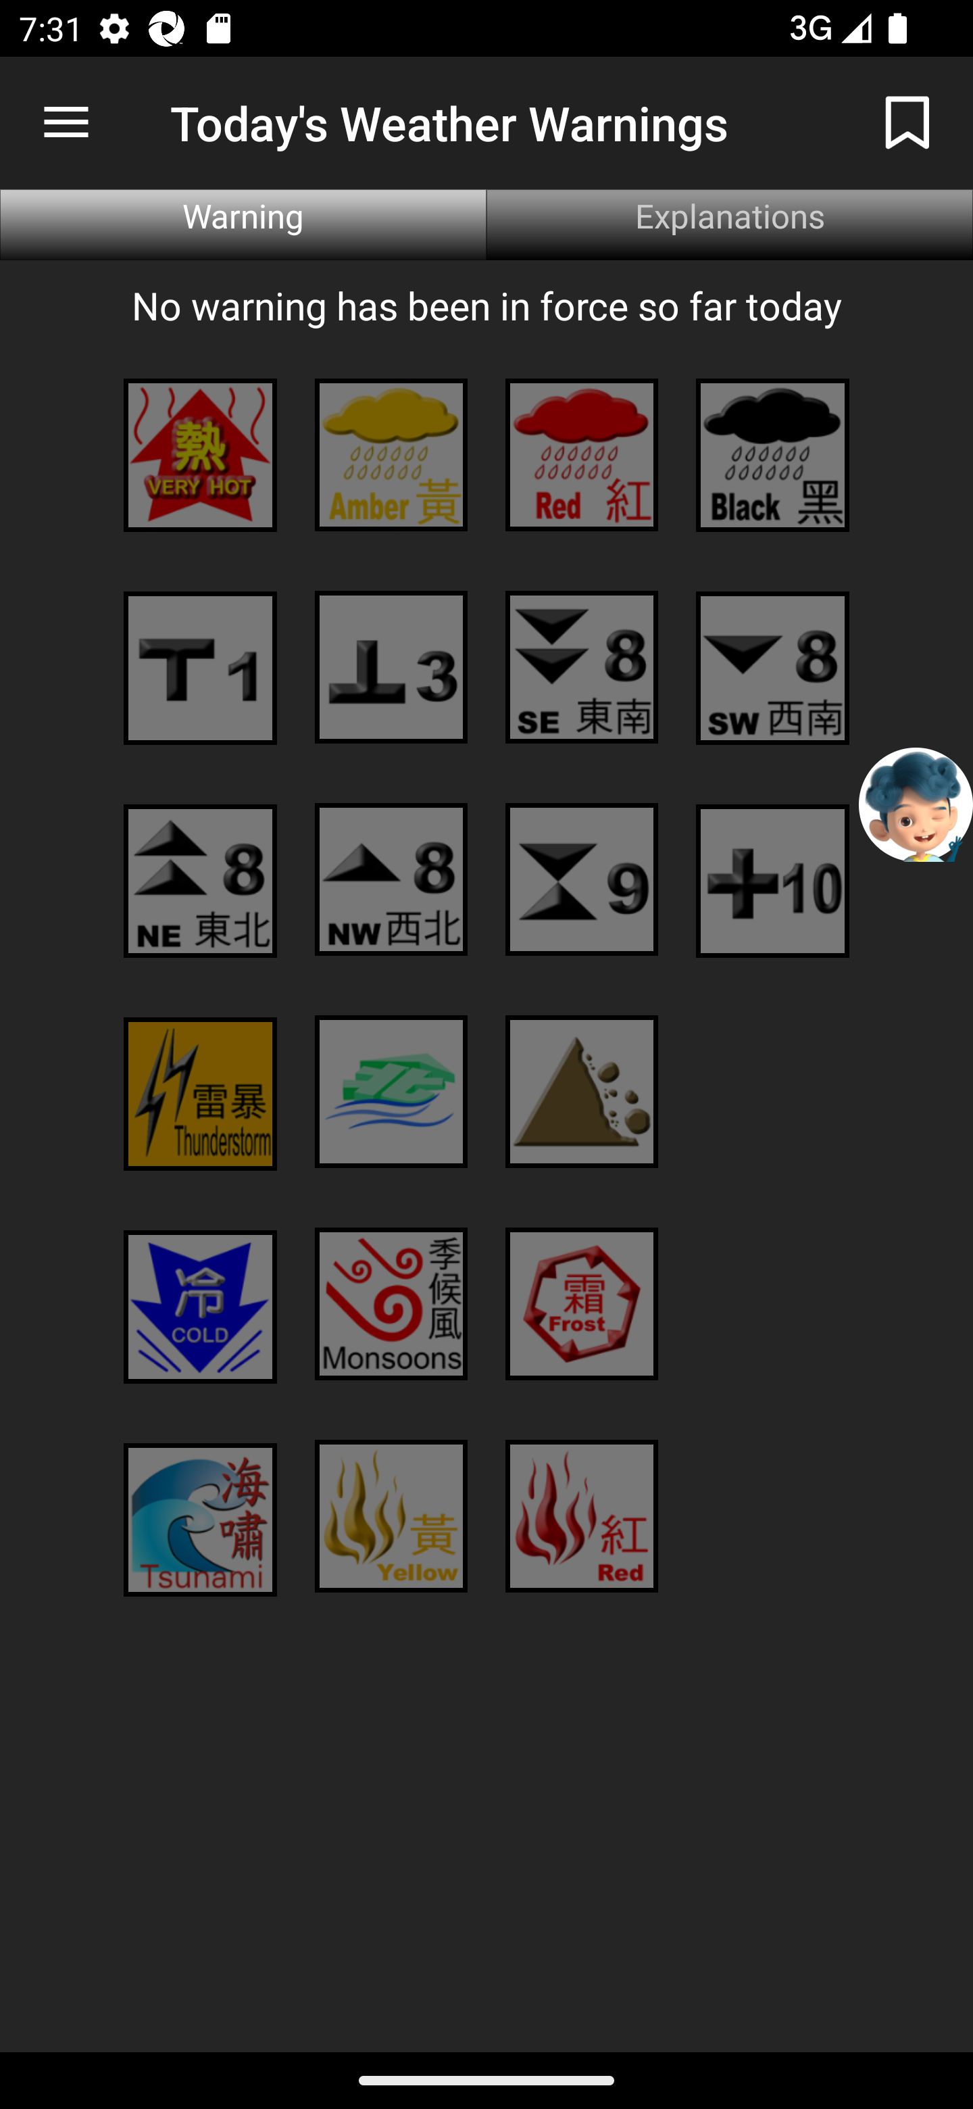 The height and width of the screenshot is (2109, 973). Describe the element at coordinates (907, 122) in the screenshot. I see `Bookmark not added` at that location.